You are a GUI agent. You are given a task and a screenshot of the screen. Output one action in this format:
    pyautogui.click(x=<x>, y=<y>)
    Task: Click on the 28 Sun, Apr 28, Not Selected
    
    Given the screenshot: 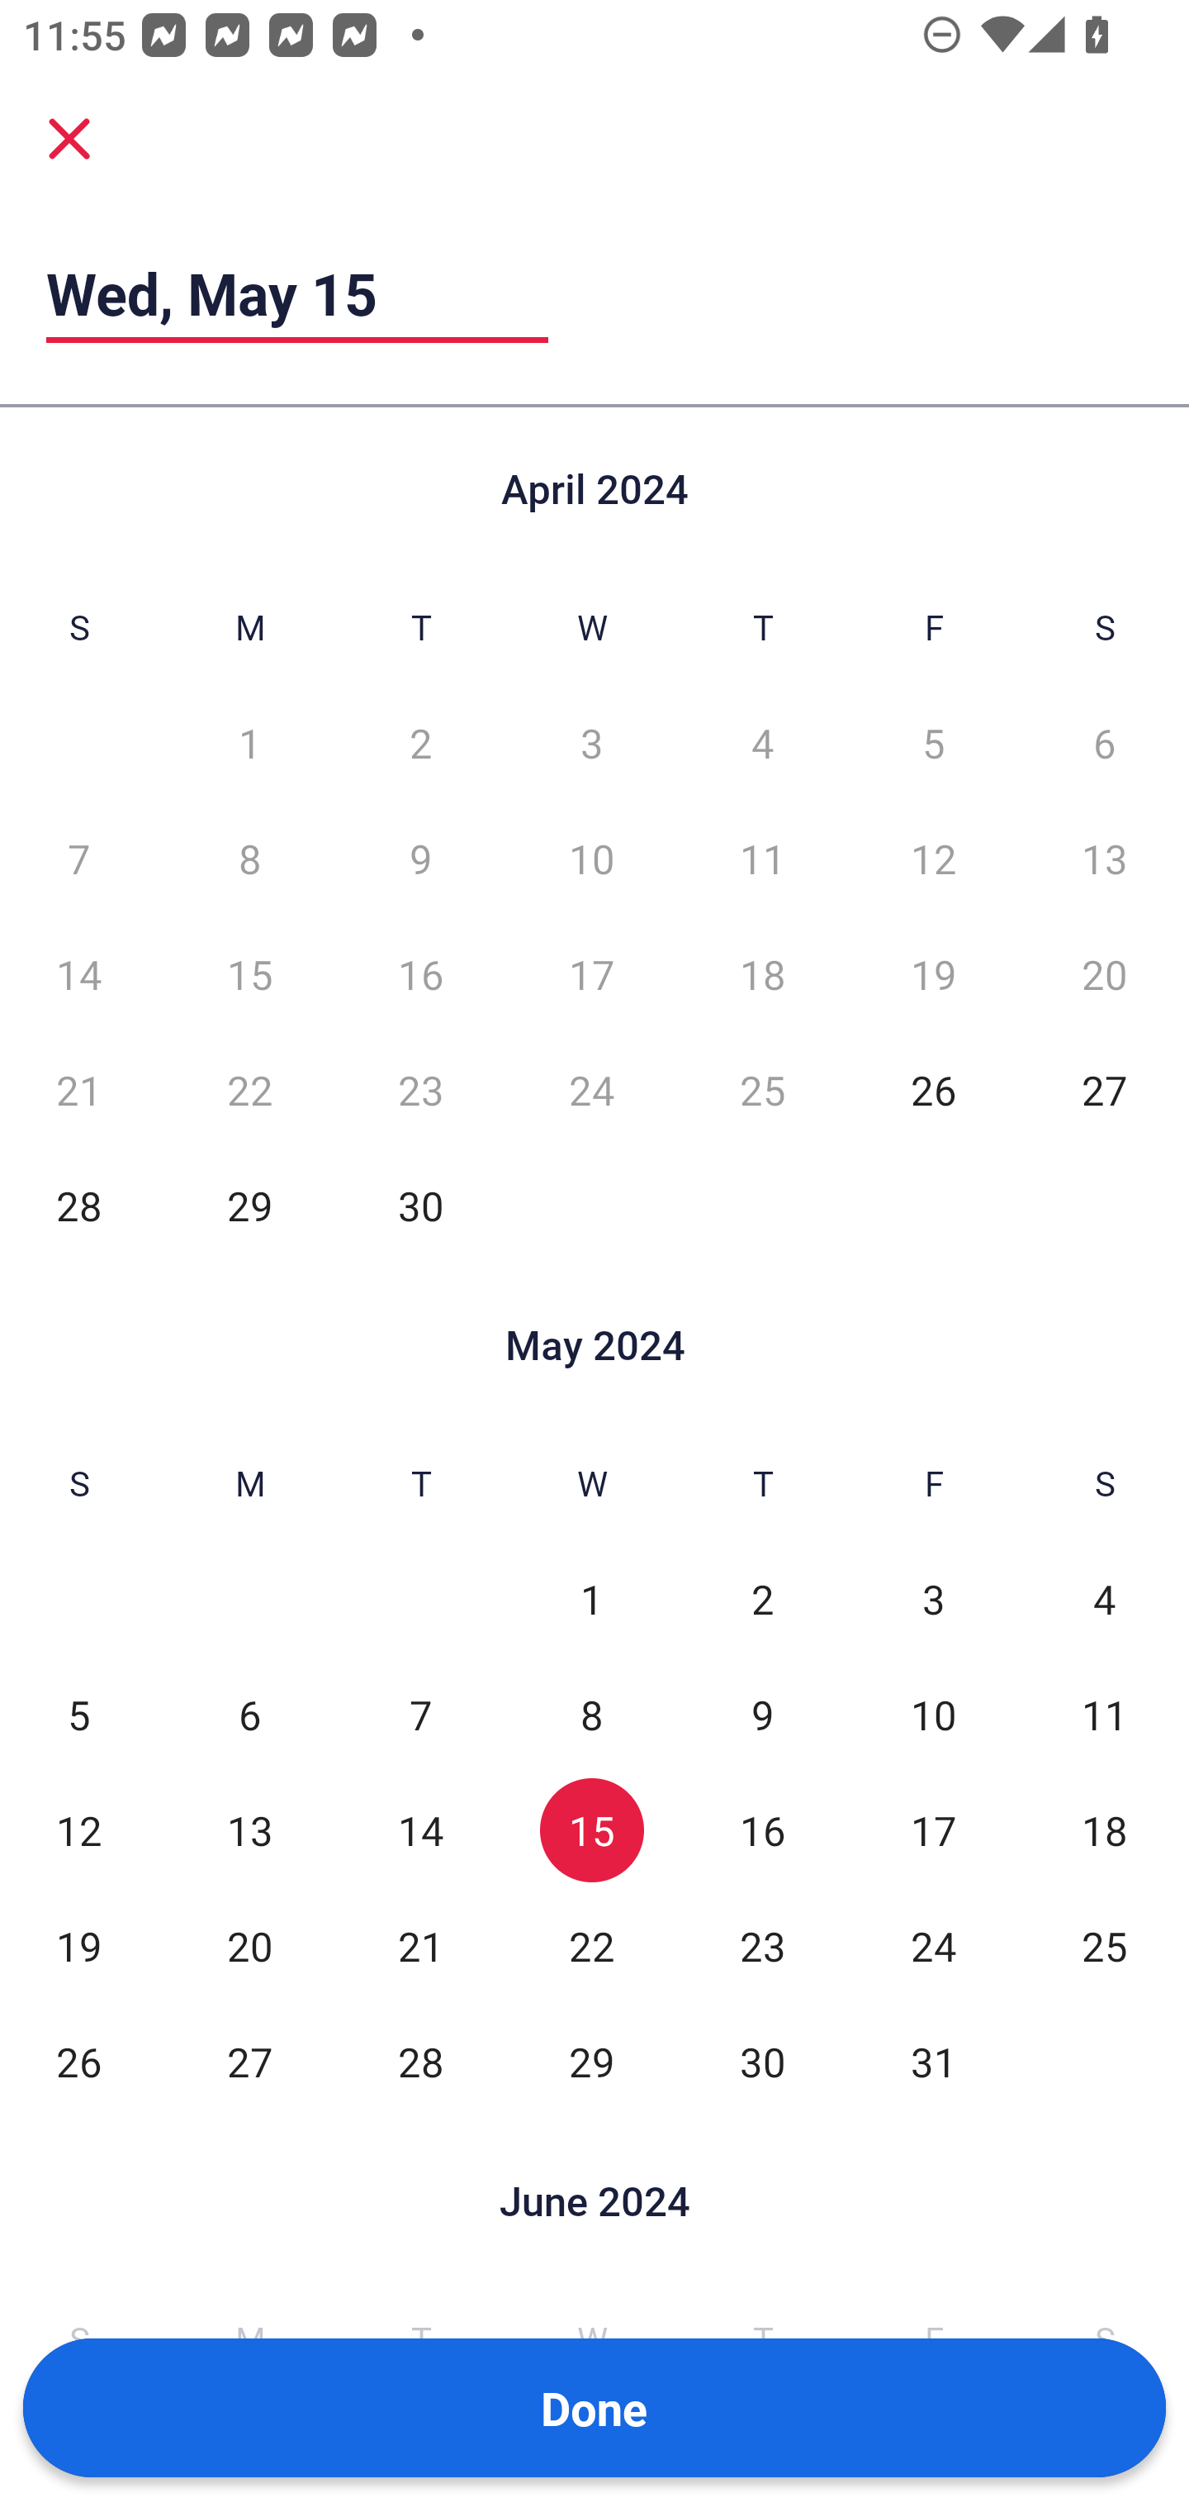 What is the action you would take?
    pyautogui.click(x=78, y=1206)
    